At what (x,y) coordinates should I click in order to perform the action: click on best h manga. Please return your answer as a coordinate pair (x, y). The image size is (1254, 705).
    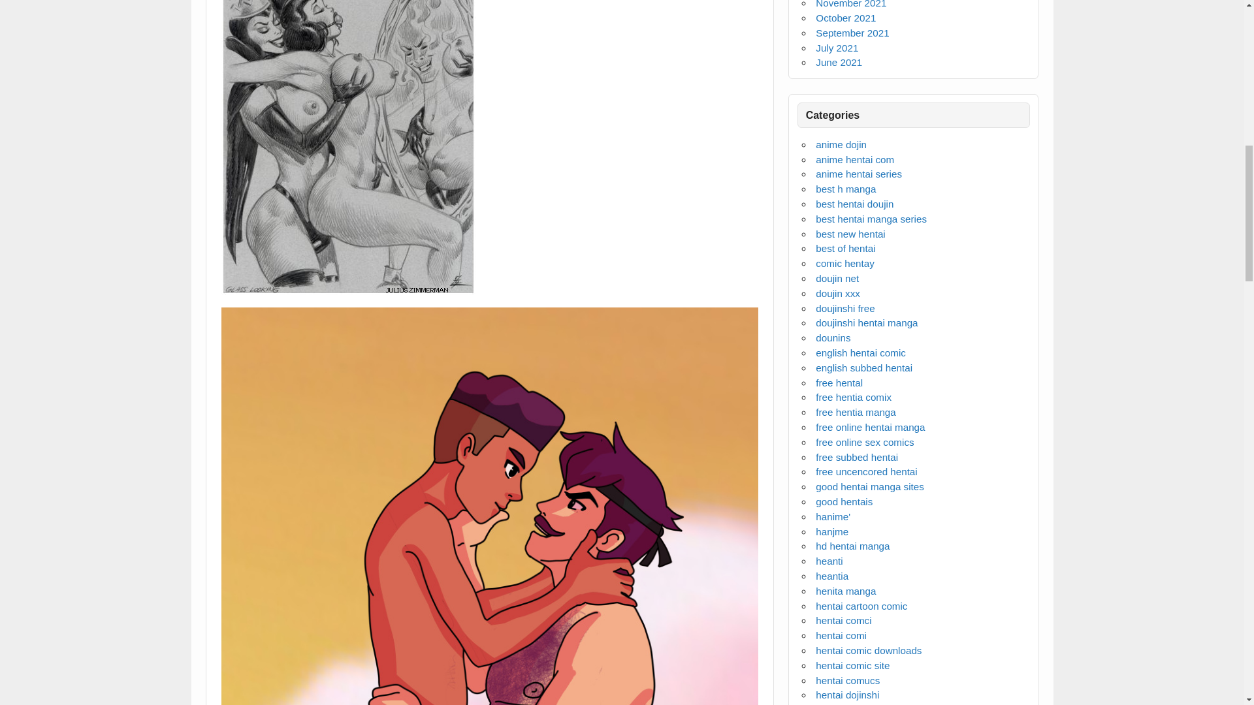
    Looking at the image, I should click on (845, 189).